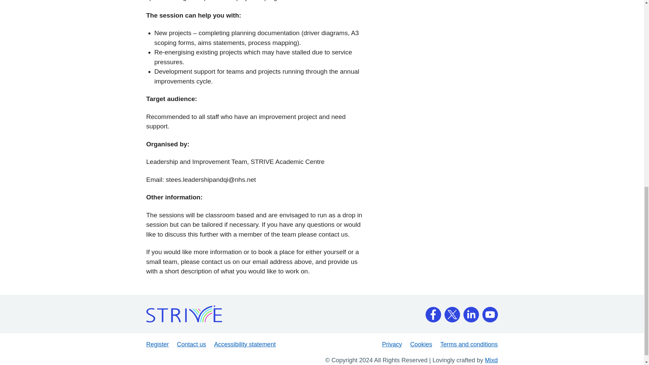  What do you see at coordinates (245, 344) in the screenshot?
I see `Accessibility statement` at bounding box center [245, 344].